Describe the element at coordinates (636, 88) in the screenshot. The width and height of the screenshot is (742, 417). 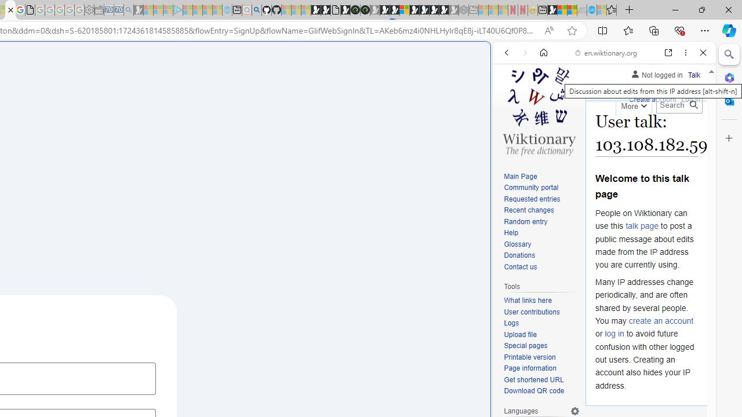
I see `Contributions` at that location.